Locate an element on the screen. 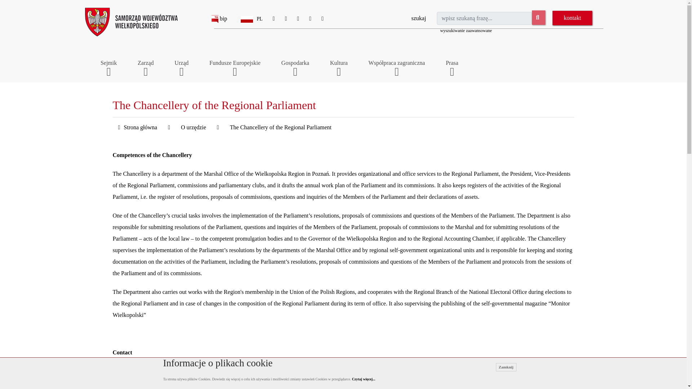 The height and width of the screenshot is (389, 692). wersja polska is located at coordinates (249, 19).